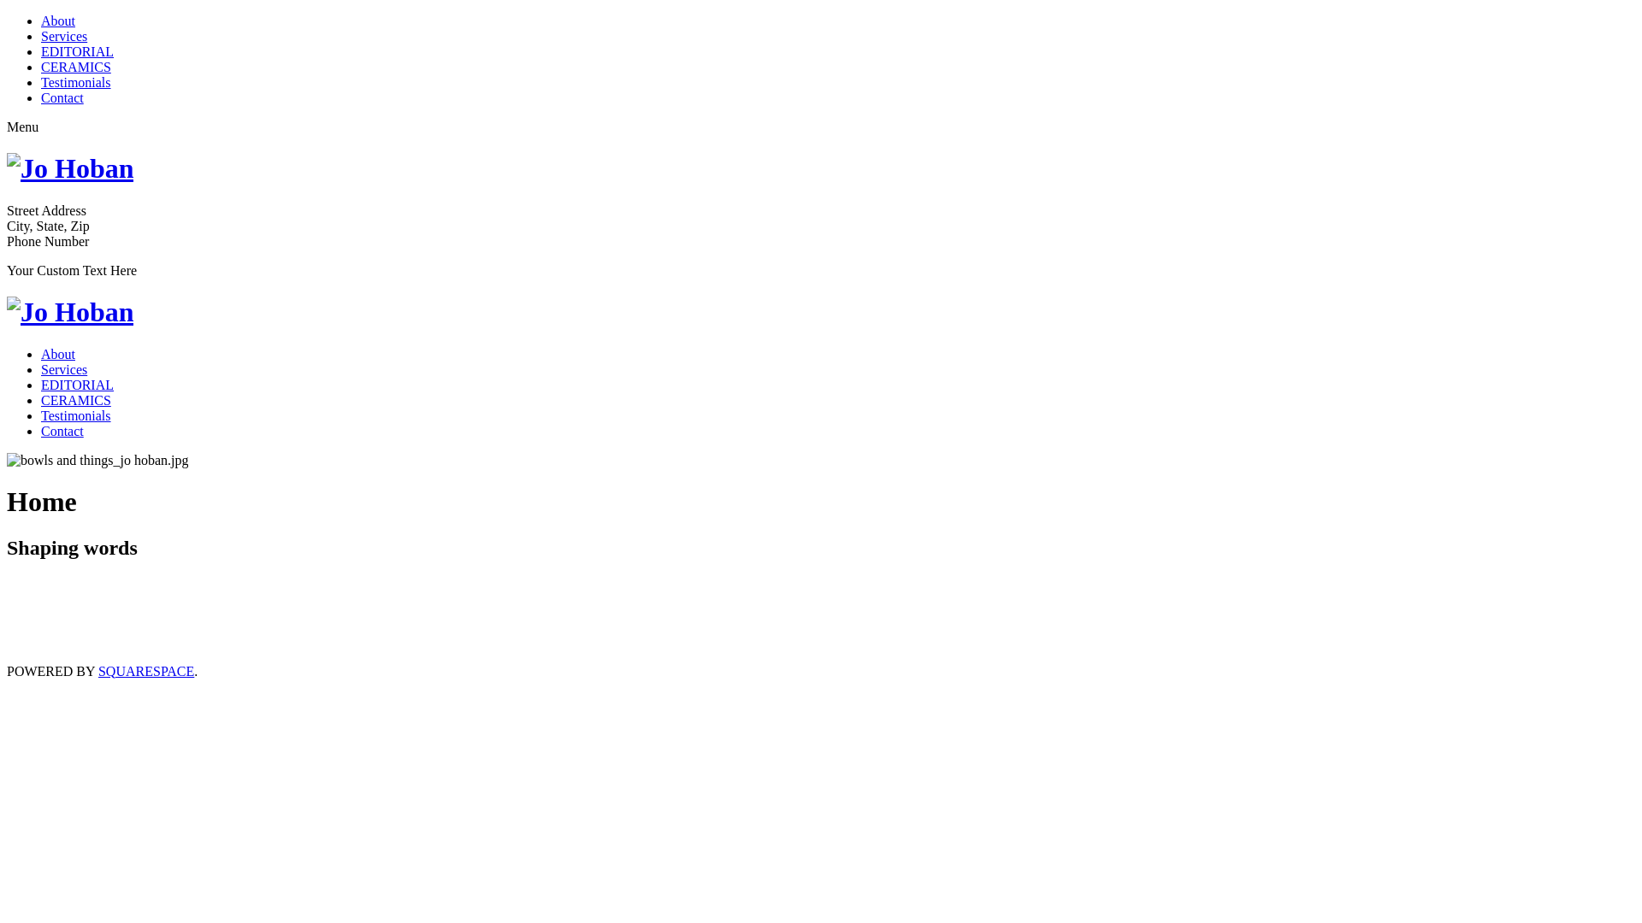 The width and height of the screenshot is (1642, 923). Describe the element at coordinates (146, 672) in the screenshot. I see `SQUARESPACE` at that location.